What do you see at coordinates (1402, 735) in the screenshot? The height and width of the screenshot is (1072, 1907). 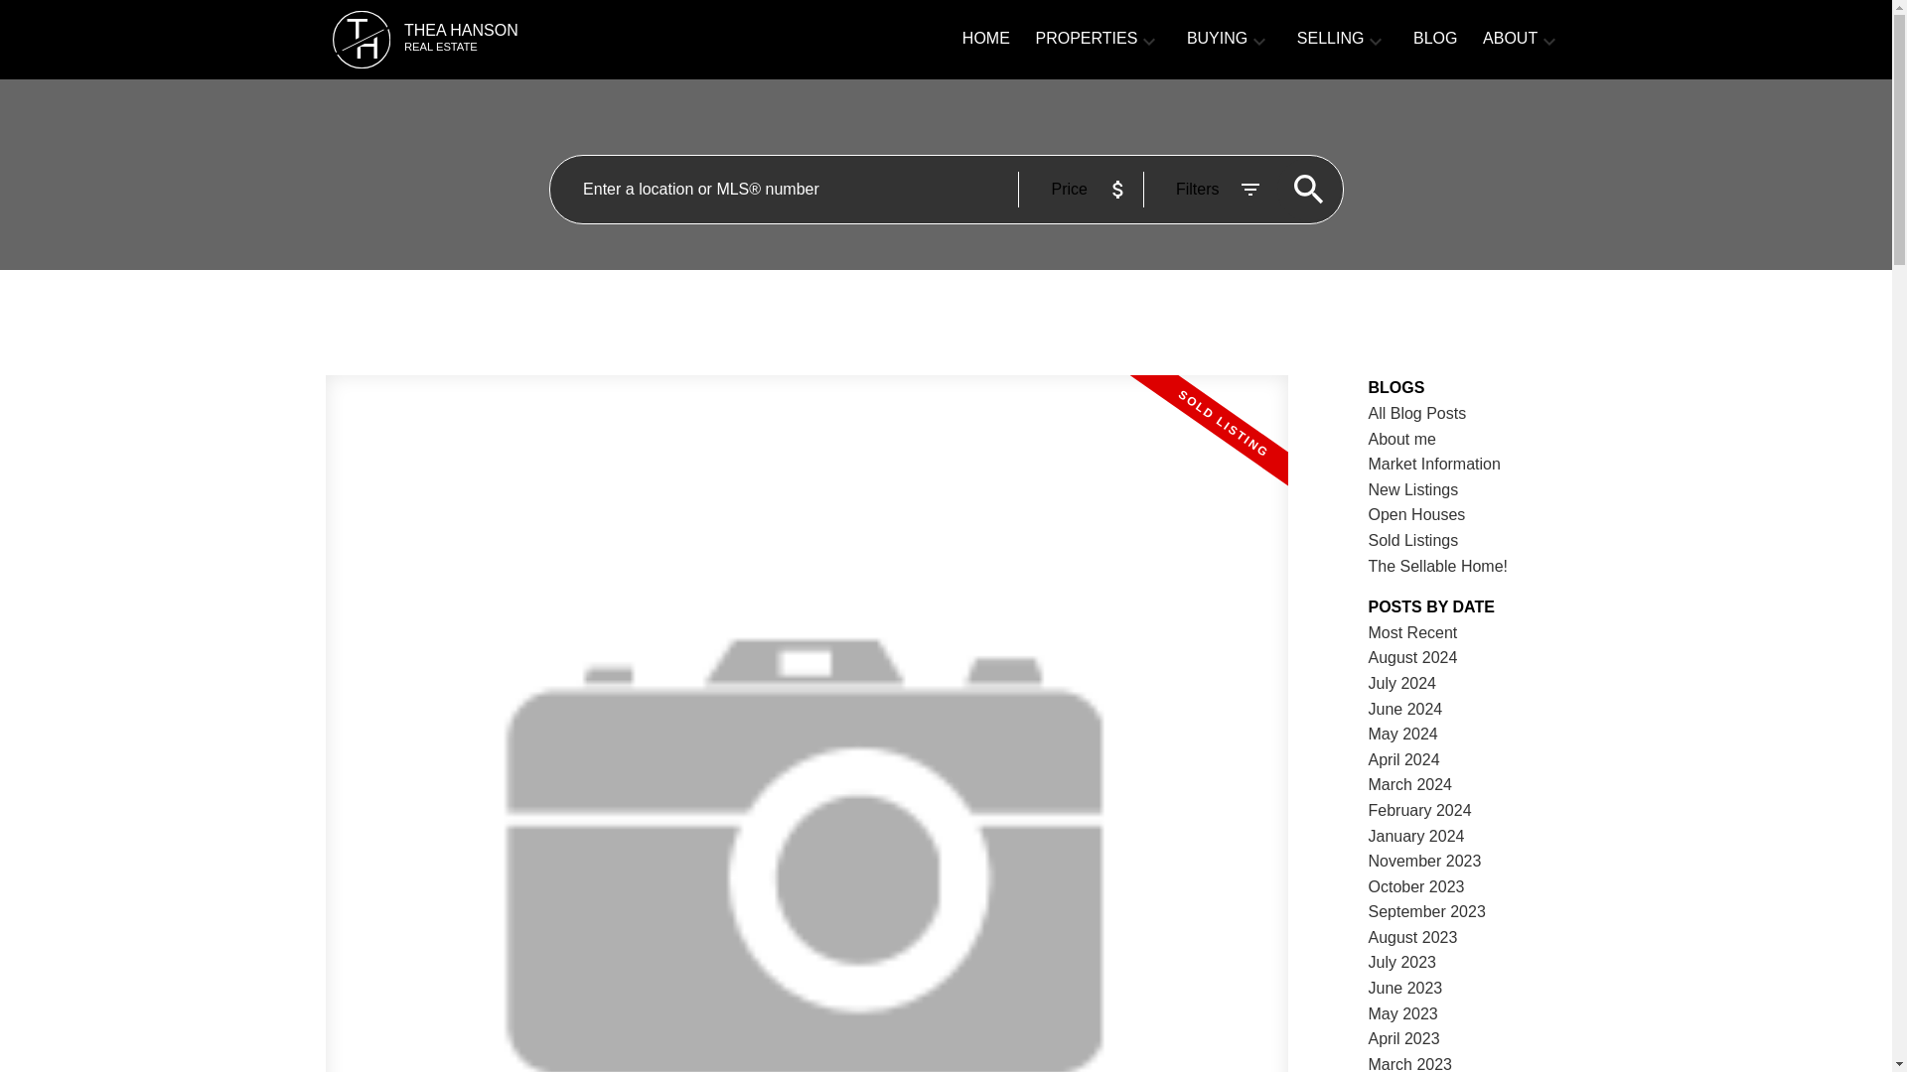 I see `November 2023` at bounding box center [1402, 735].